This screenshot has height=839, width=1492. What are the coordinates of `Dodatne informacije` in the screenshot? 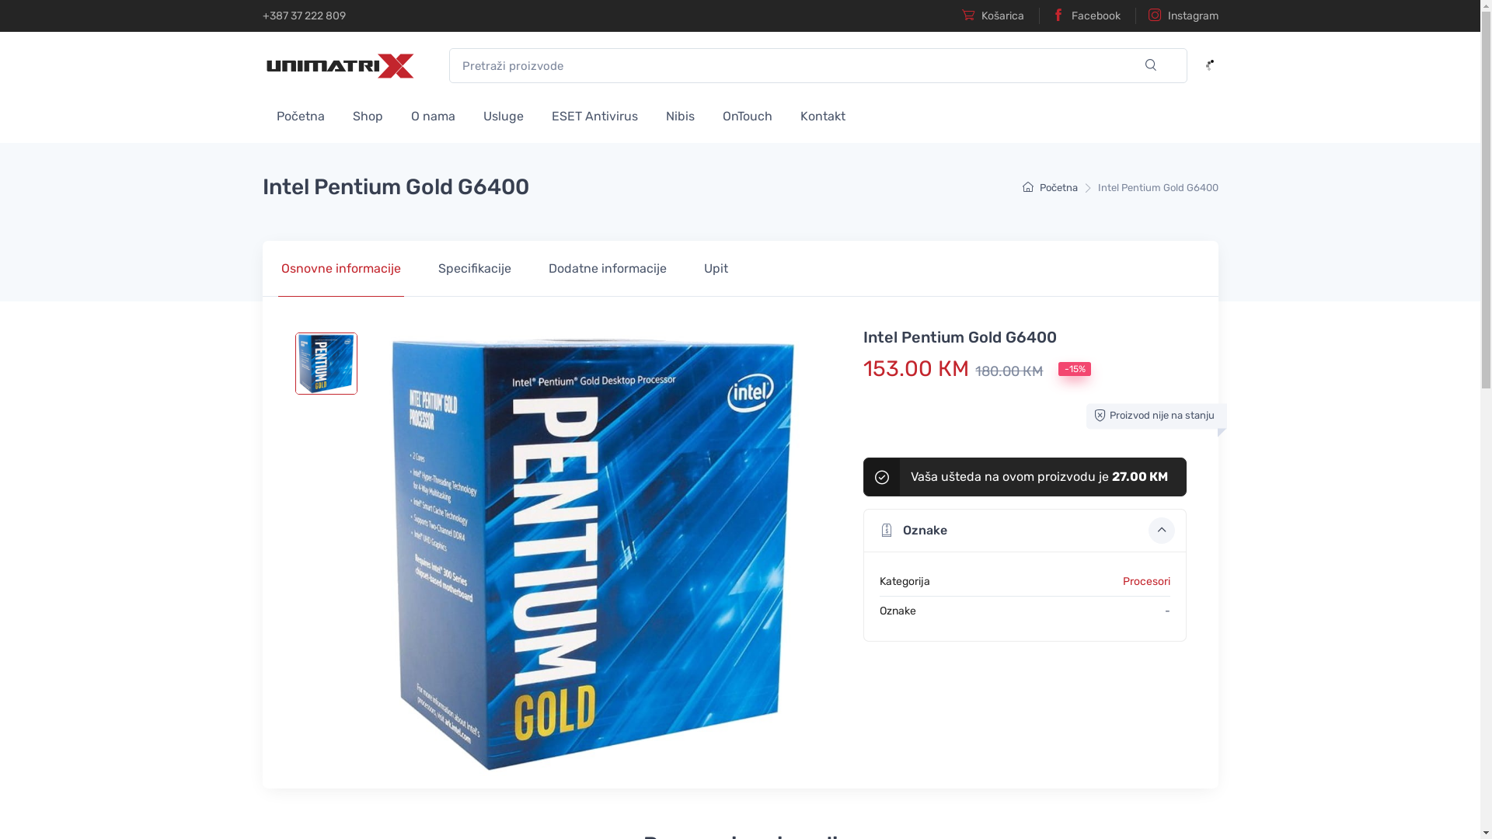 It's located at (608, 269).